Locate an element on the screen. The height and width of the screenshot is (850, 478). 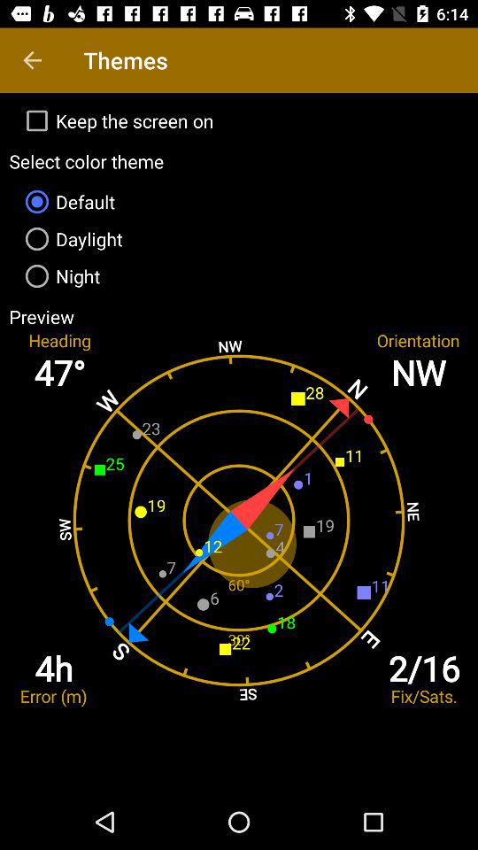
click the keep the screen is located at coordinates (239, 120).